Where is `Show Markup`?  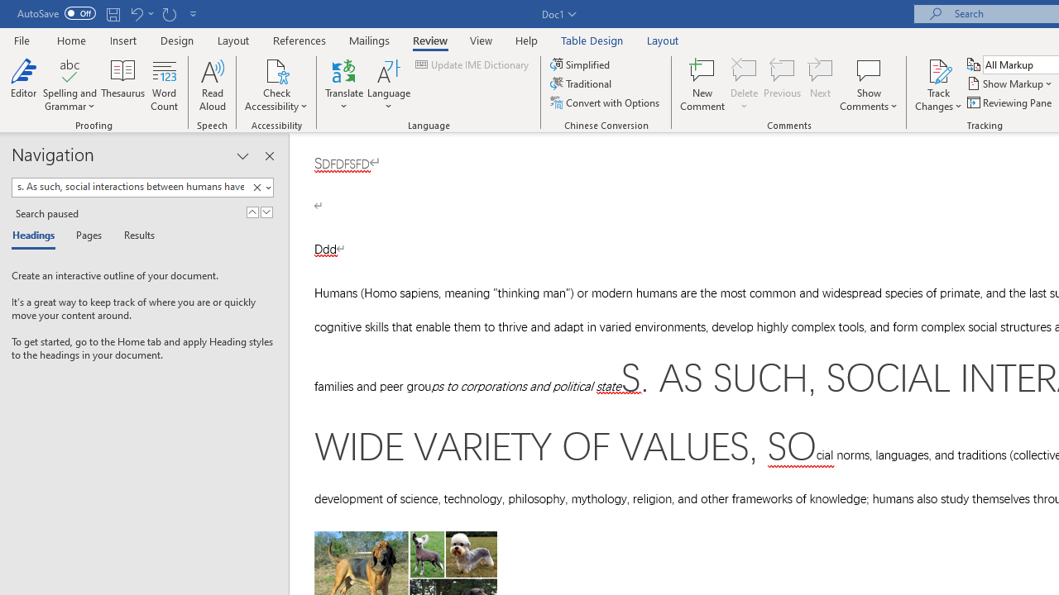
Show Markup is located at coordinates (1011, 84).